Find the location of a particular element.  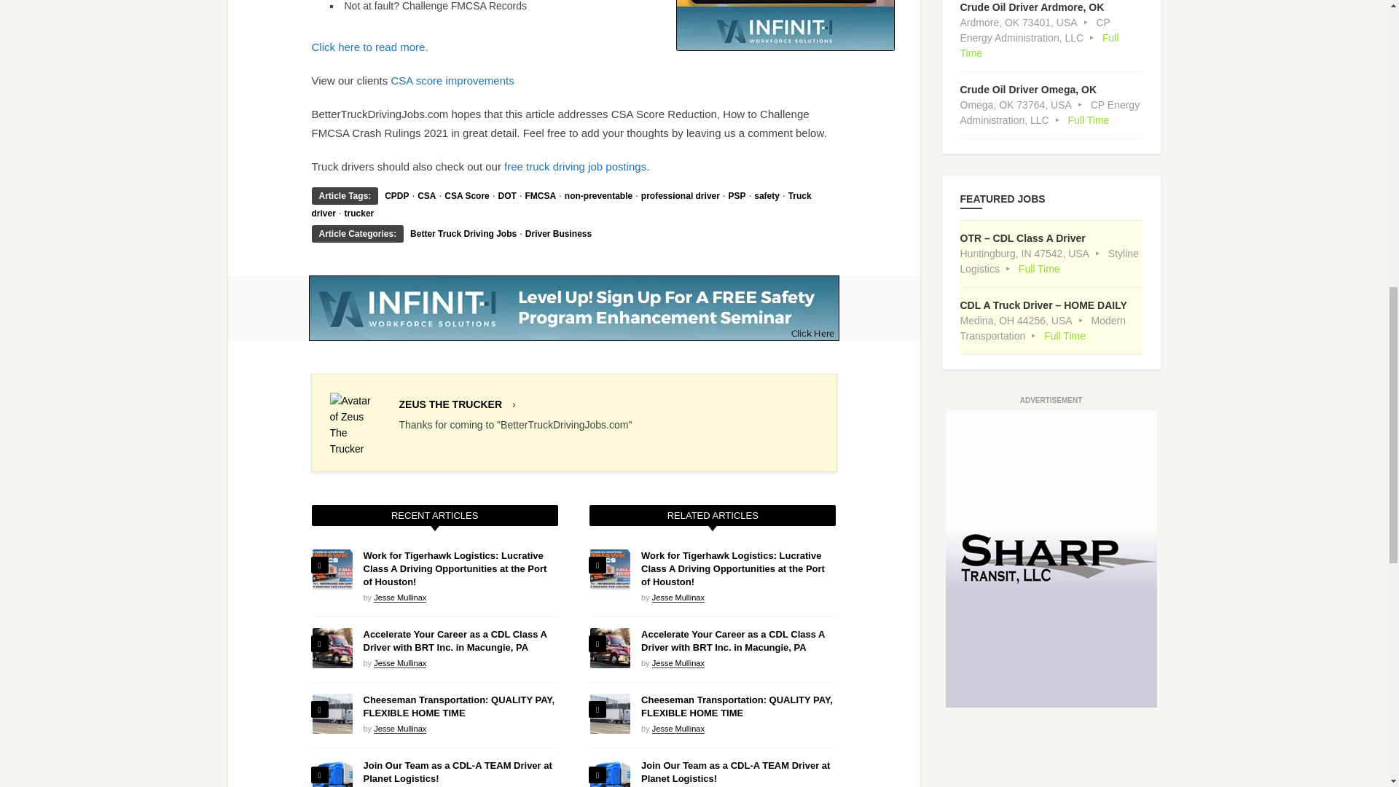

Posts by Zeus The Trucker is located at coordinates (450, 404).